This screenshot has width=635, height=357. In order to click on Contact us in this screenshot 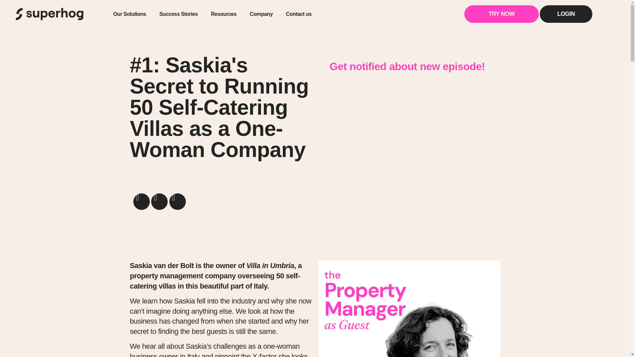, I will do `click(299, 14)`.